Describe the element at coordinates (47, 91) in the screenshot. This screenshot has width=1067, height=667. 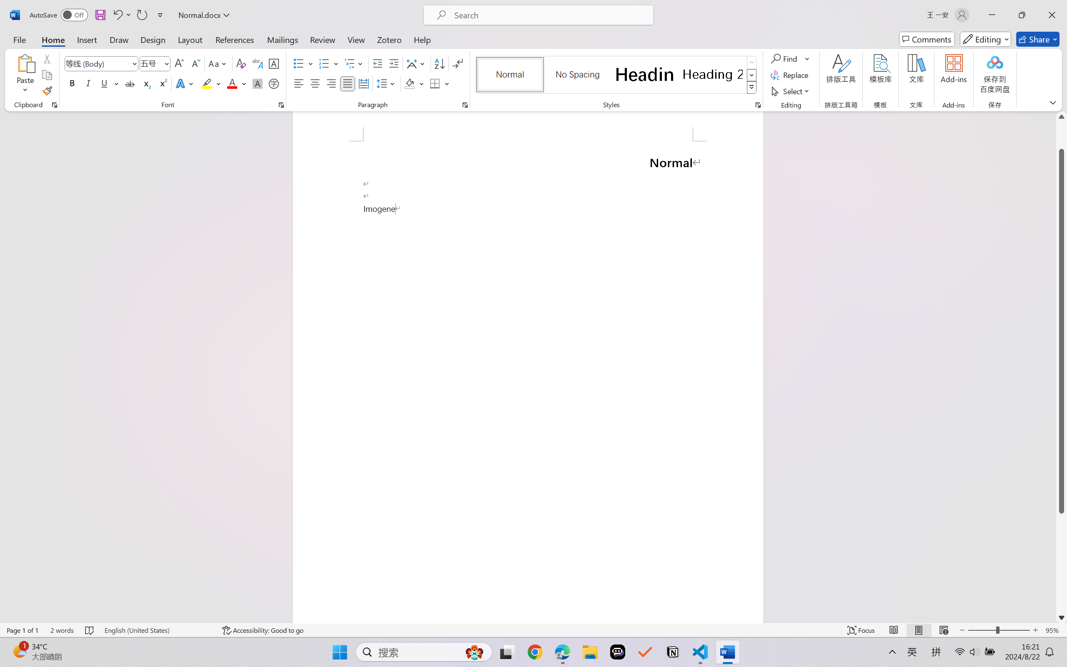
I see `Format Painter` at that location.